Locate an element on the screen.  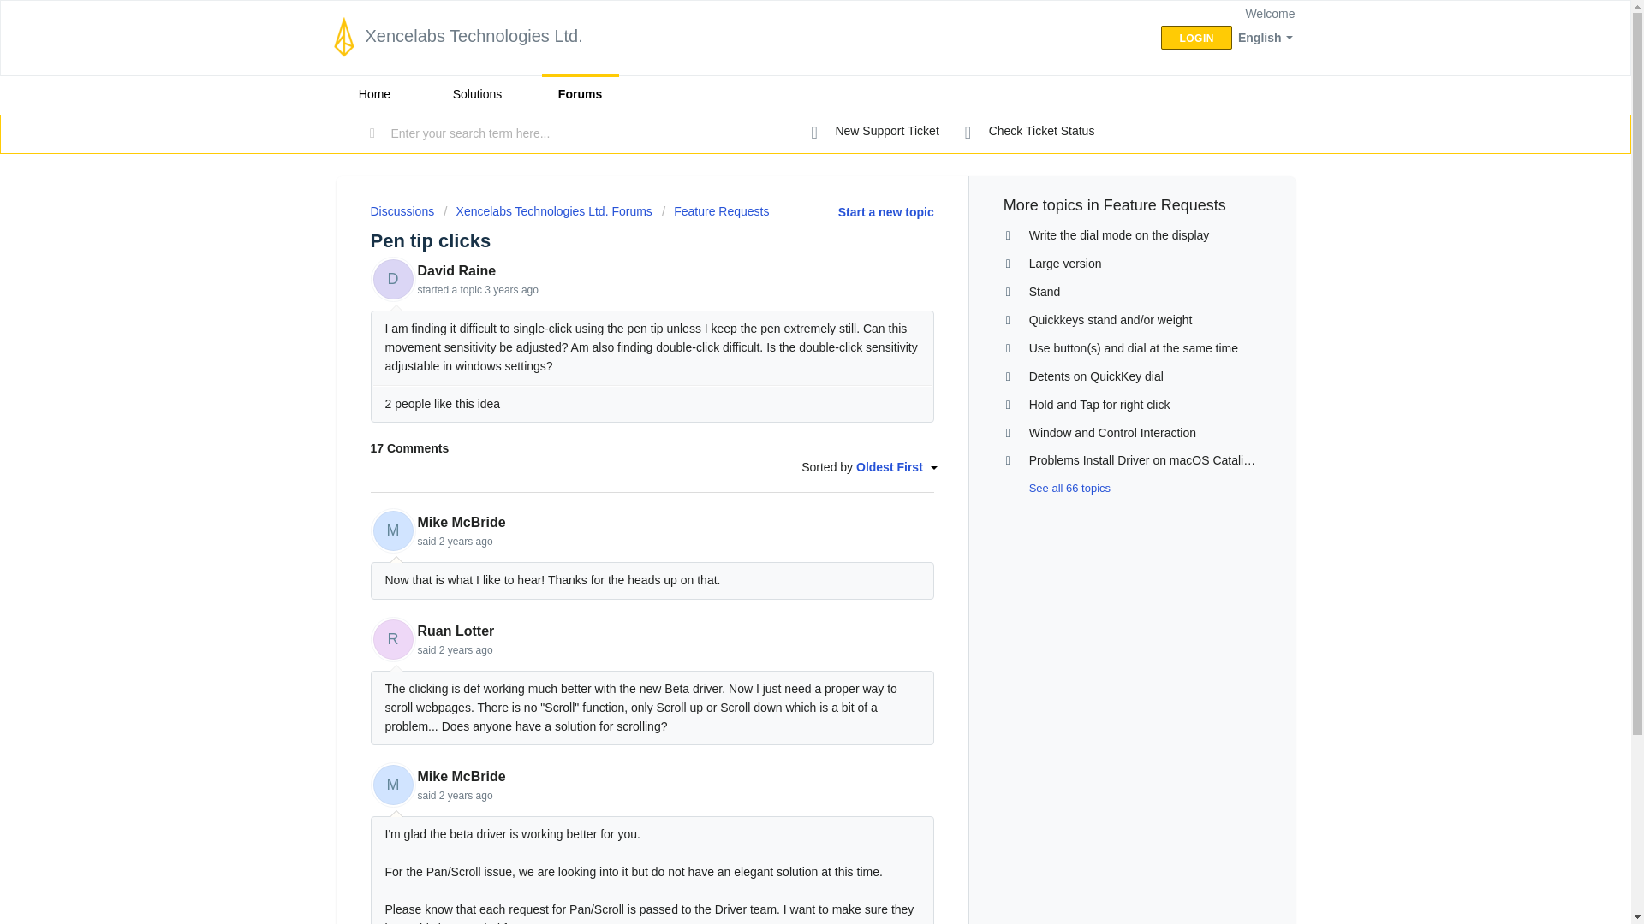
New Support Ticket is located at coordinates (875, 132).